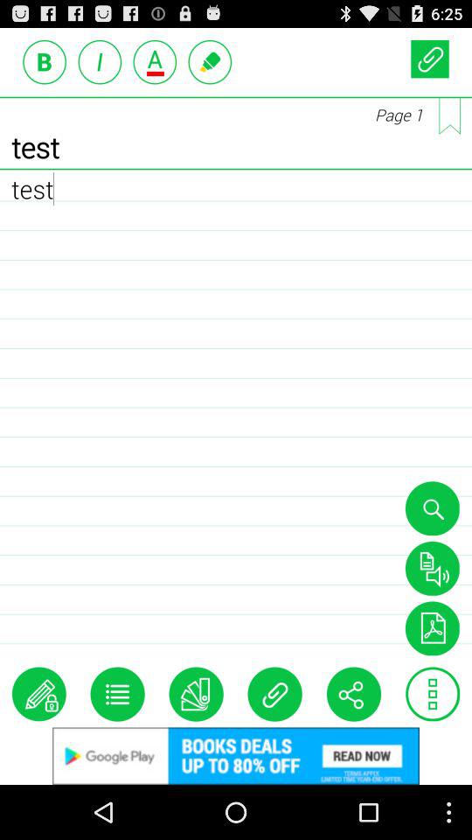  What do you see at coordinates (432, 568) in the screenshot?
I see `go to save` at bounding box center [432, 568].